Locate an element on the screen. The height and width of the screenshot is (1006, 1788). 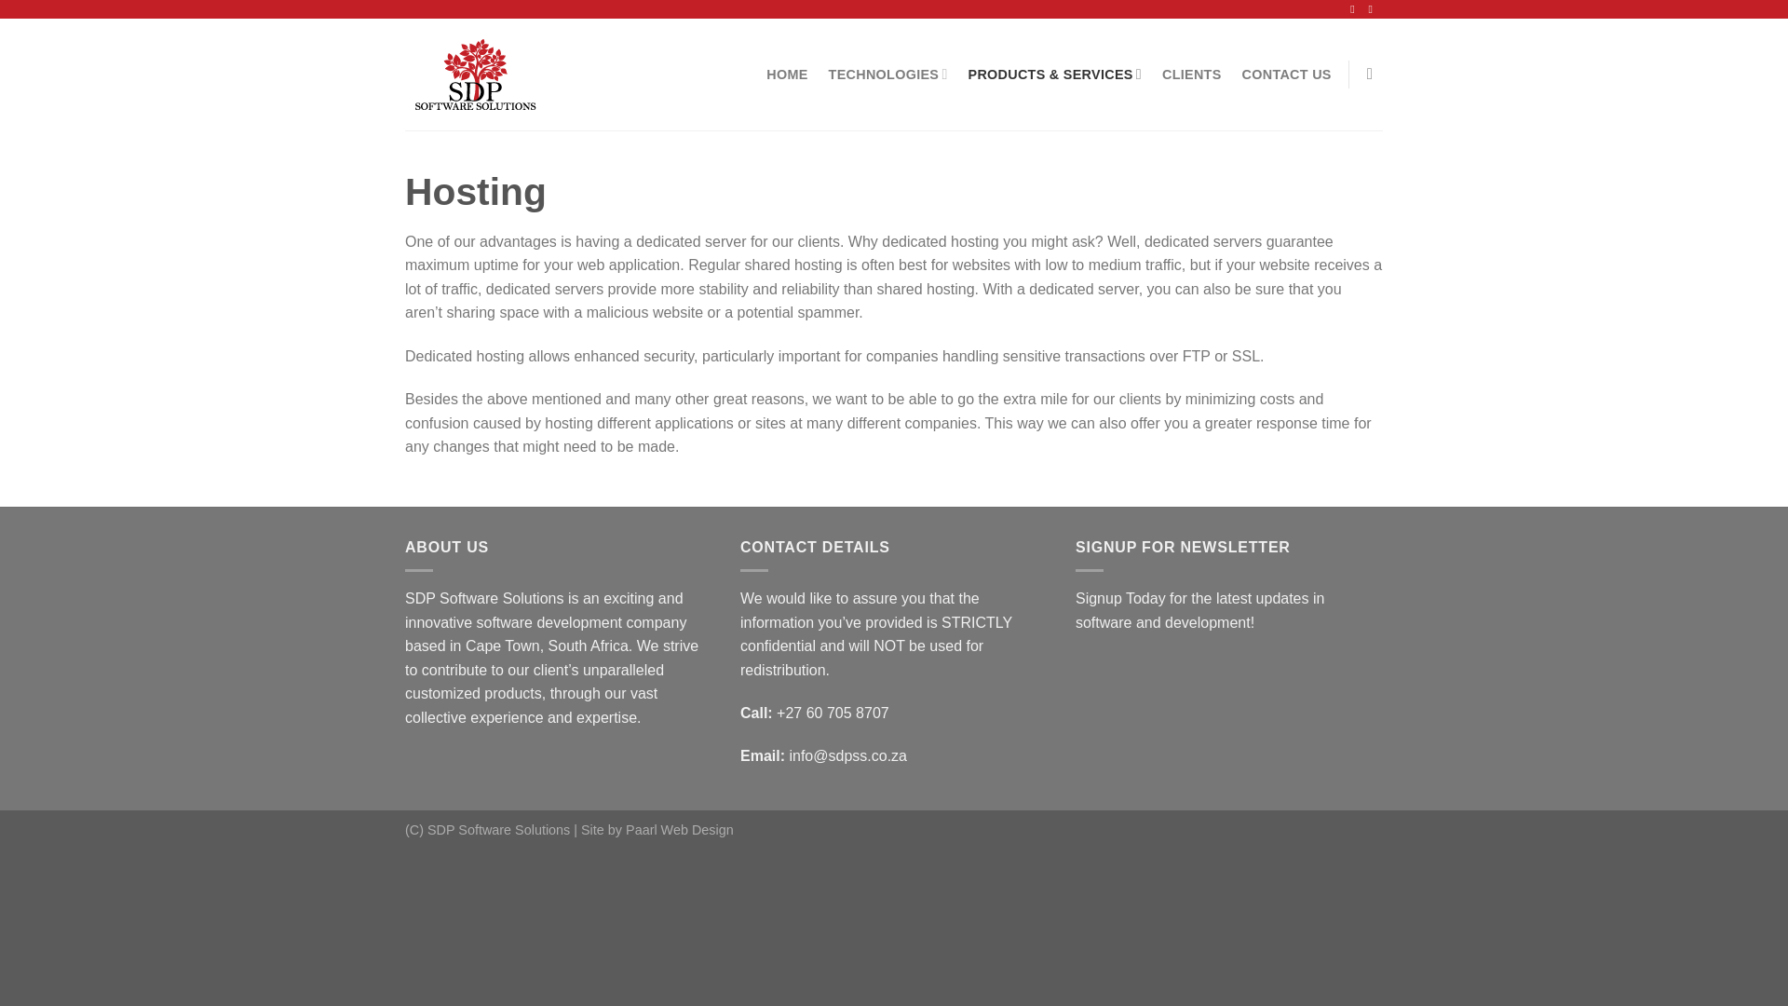
Paarl Web Design is located at coordinates (680, 829).